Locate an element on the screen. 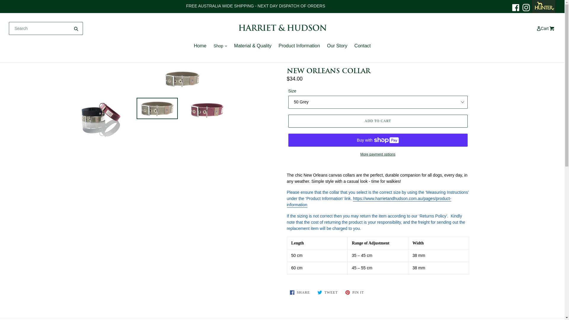  Submit is located at coordinates (76, 28).